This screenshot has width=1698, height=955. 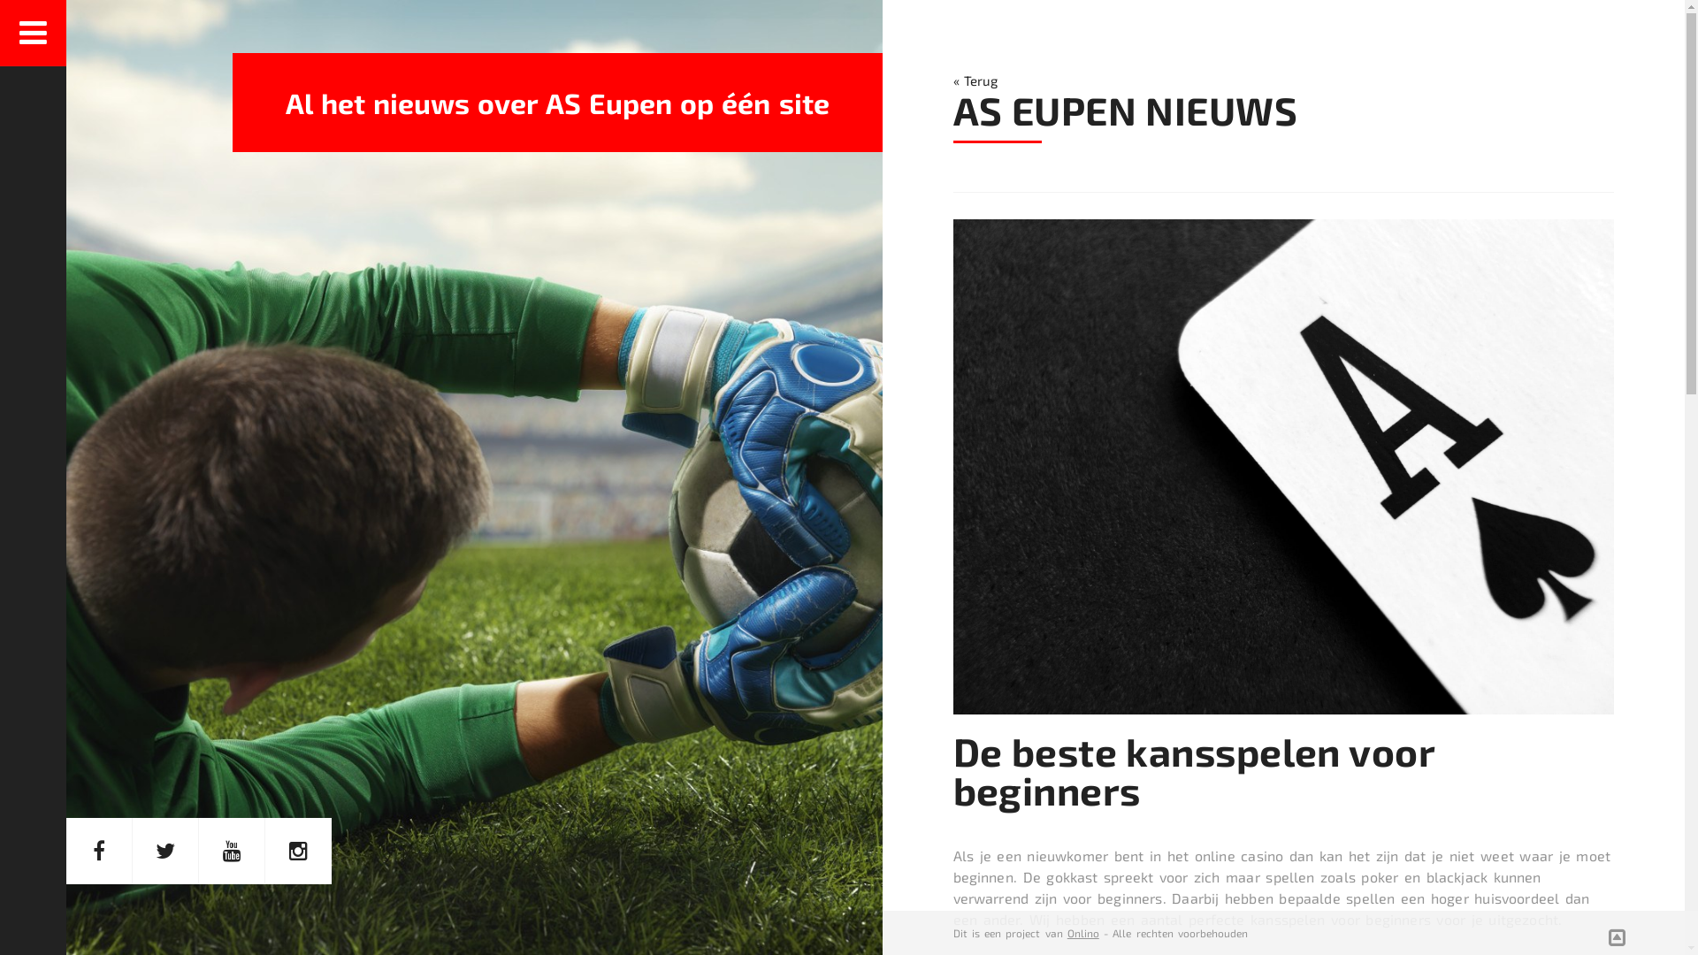 I want to click on Menu, so click(x=34, y=34).